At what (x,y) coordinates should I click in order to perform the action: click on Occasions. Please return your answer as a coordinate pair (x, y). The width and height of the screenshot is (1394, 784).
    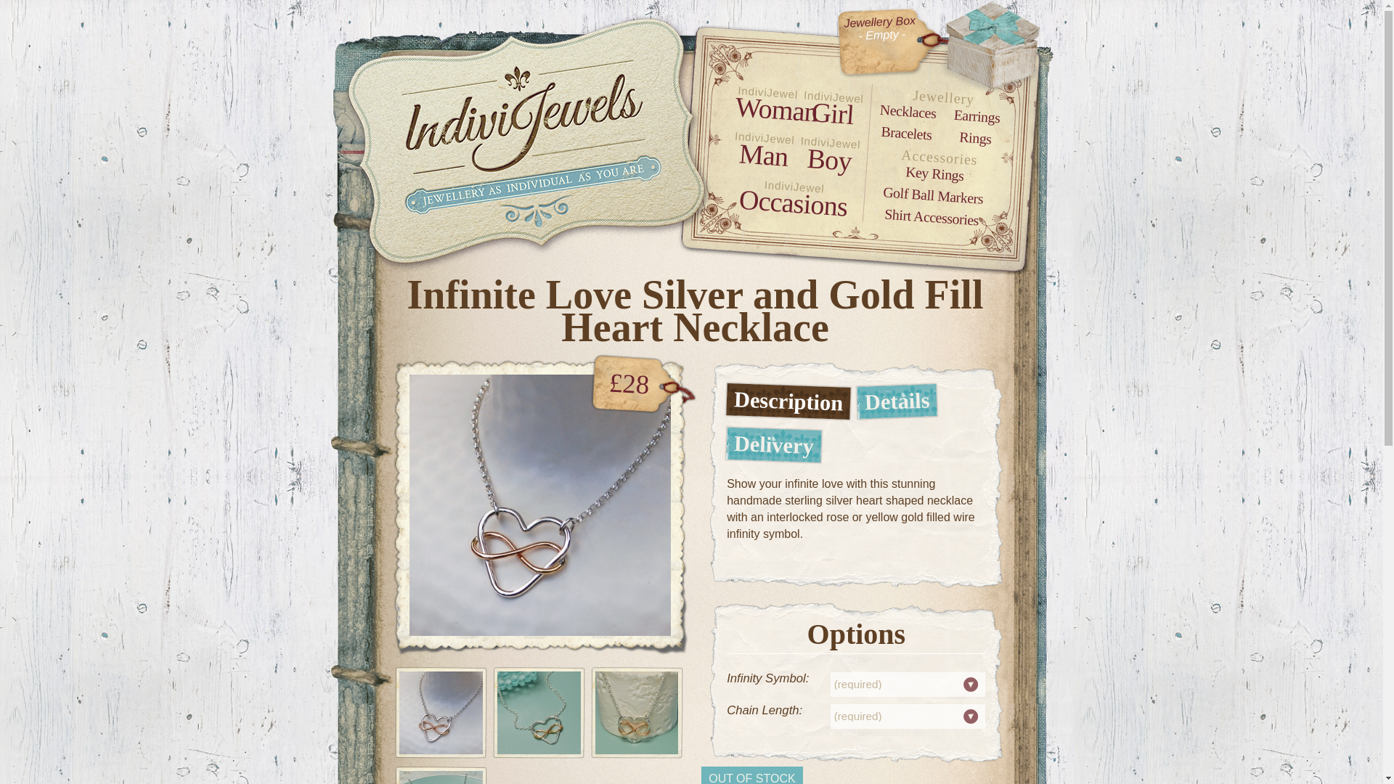
    Looking at the image, I should click on (792, 199).